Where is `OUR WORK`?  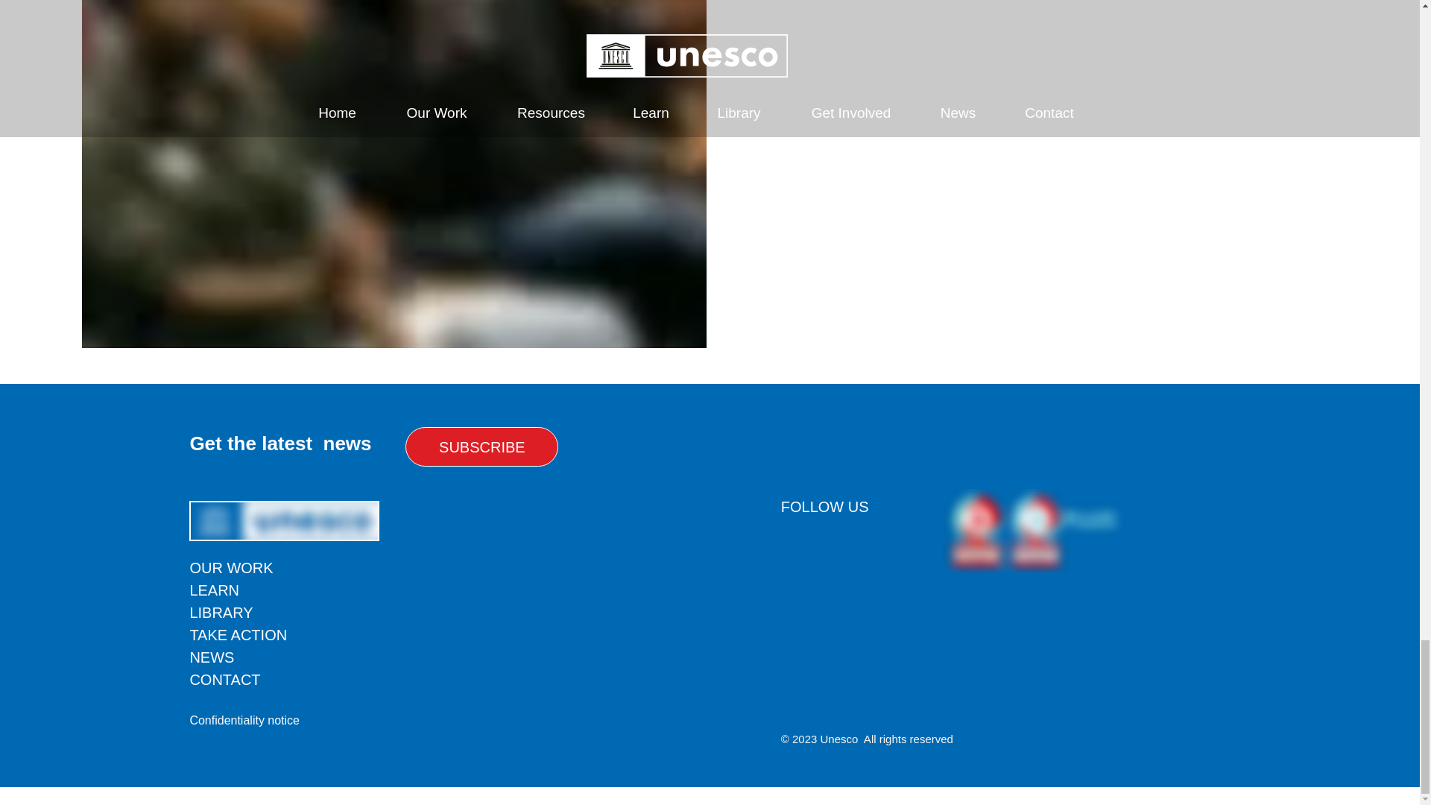 OUR WORK is located at coordinates (231, 568).